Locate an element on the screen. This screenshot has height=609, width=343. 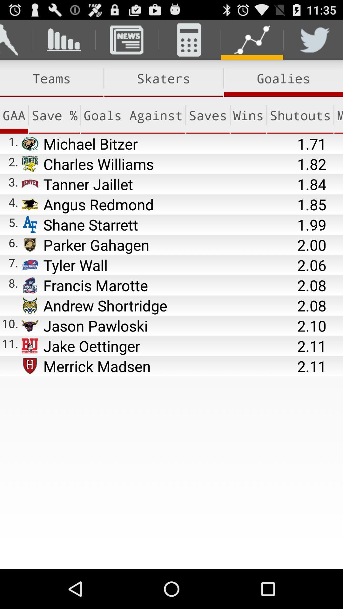
swipe until the gaa item is located at coordinates (14, 115).